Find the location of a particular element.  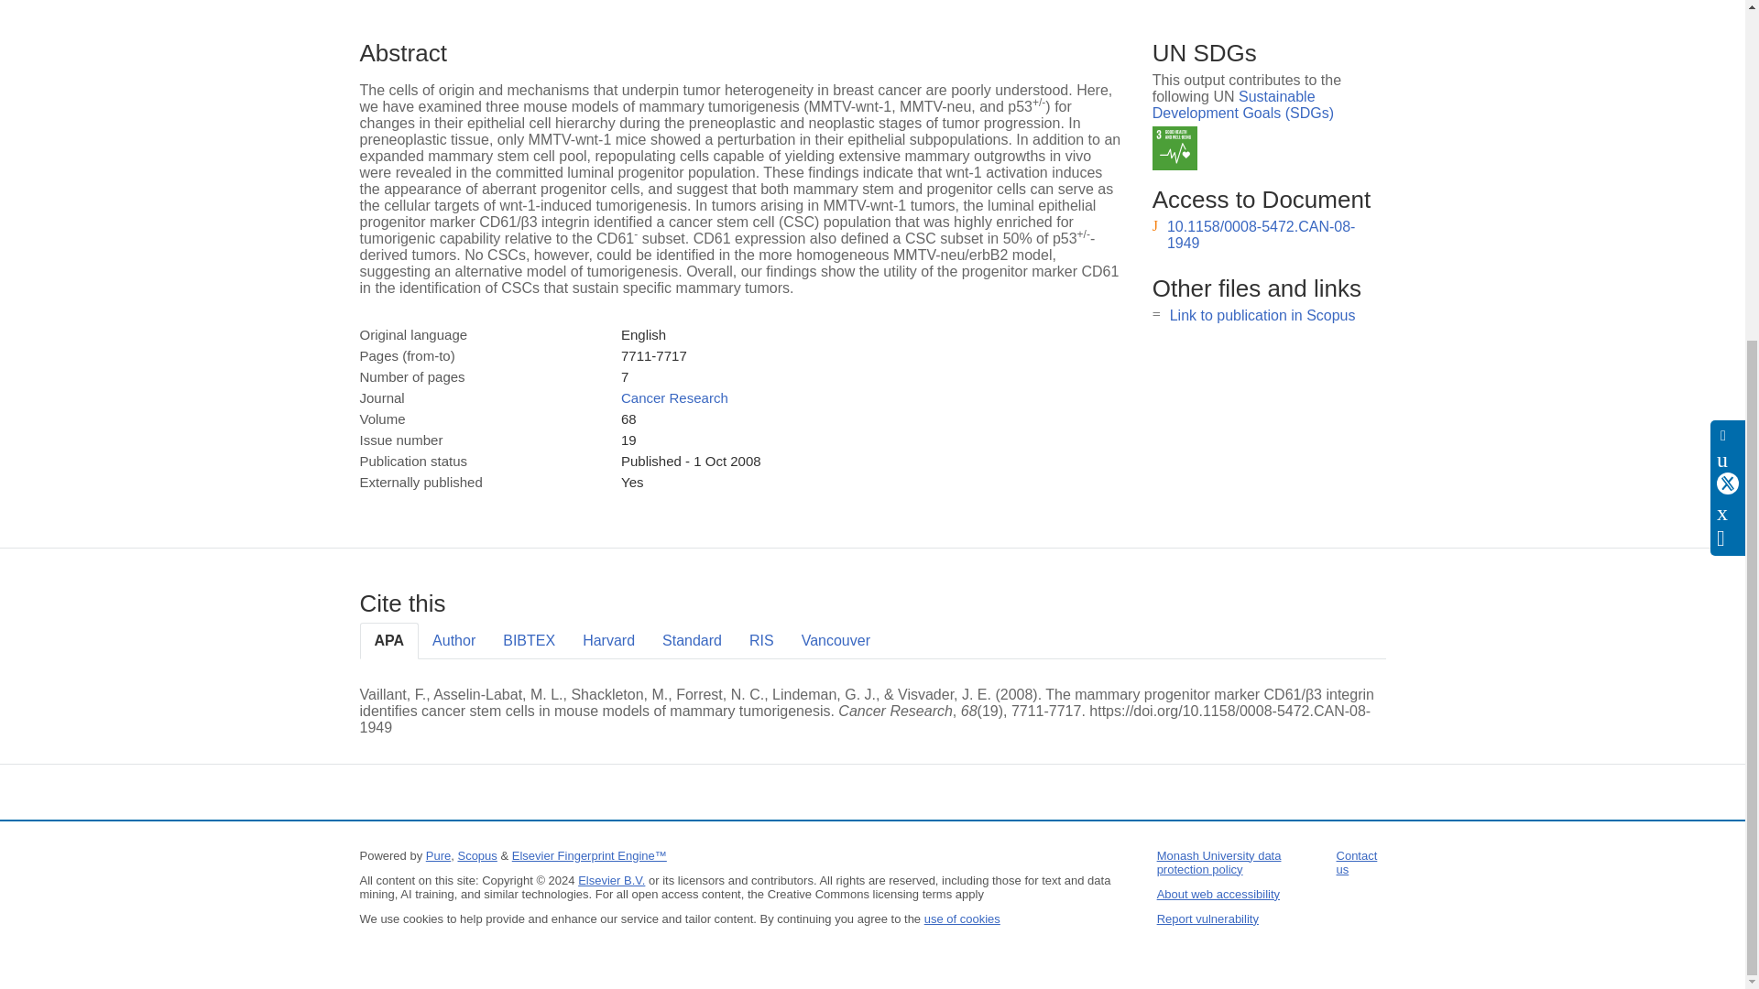

SDG 3 - Good Health and Well-being is located at coordinates (1174, 148).